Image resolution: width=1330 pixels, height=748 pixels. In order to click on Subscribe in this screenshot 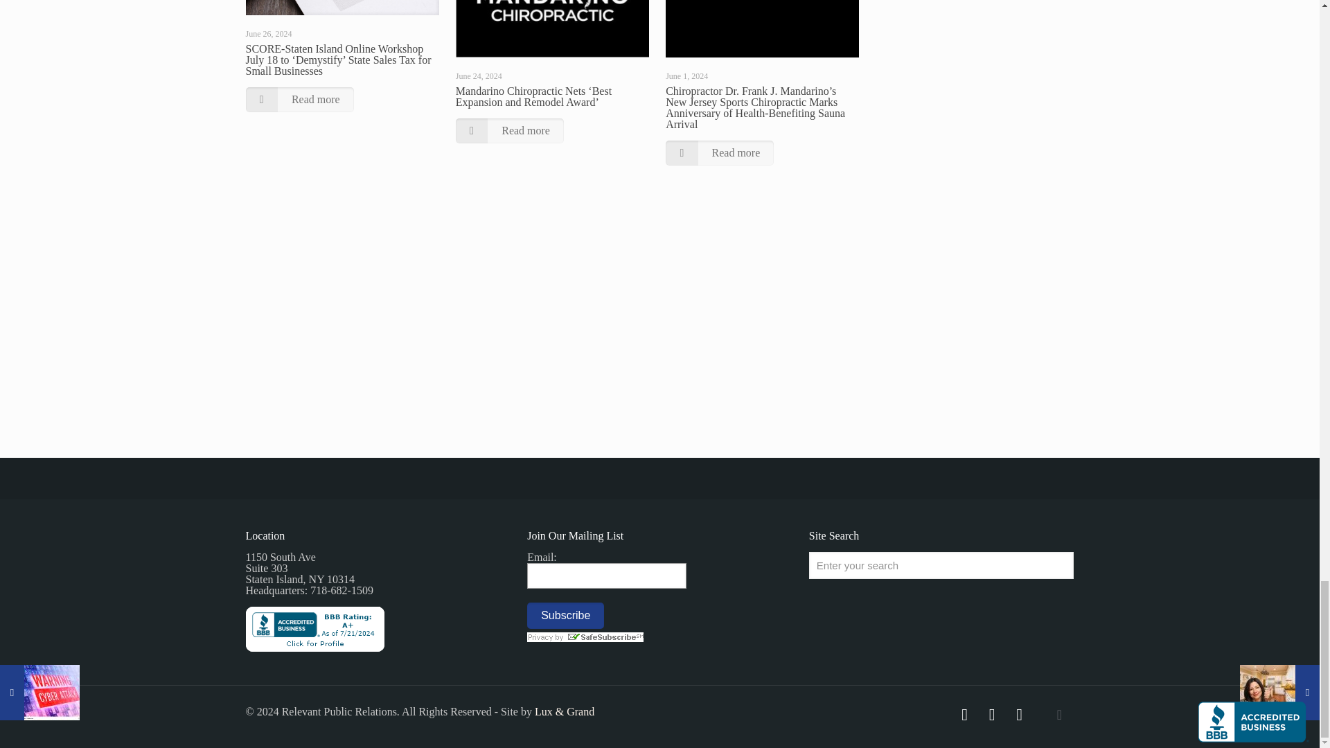, I will do `click(565, 616)`.